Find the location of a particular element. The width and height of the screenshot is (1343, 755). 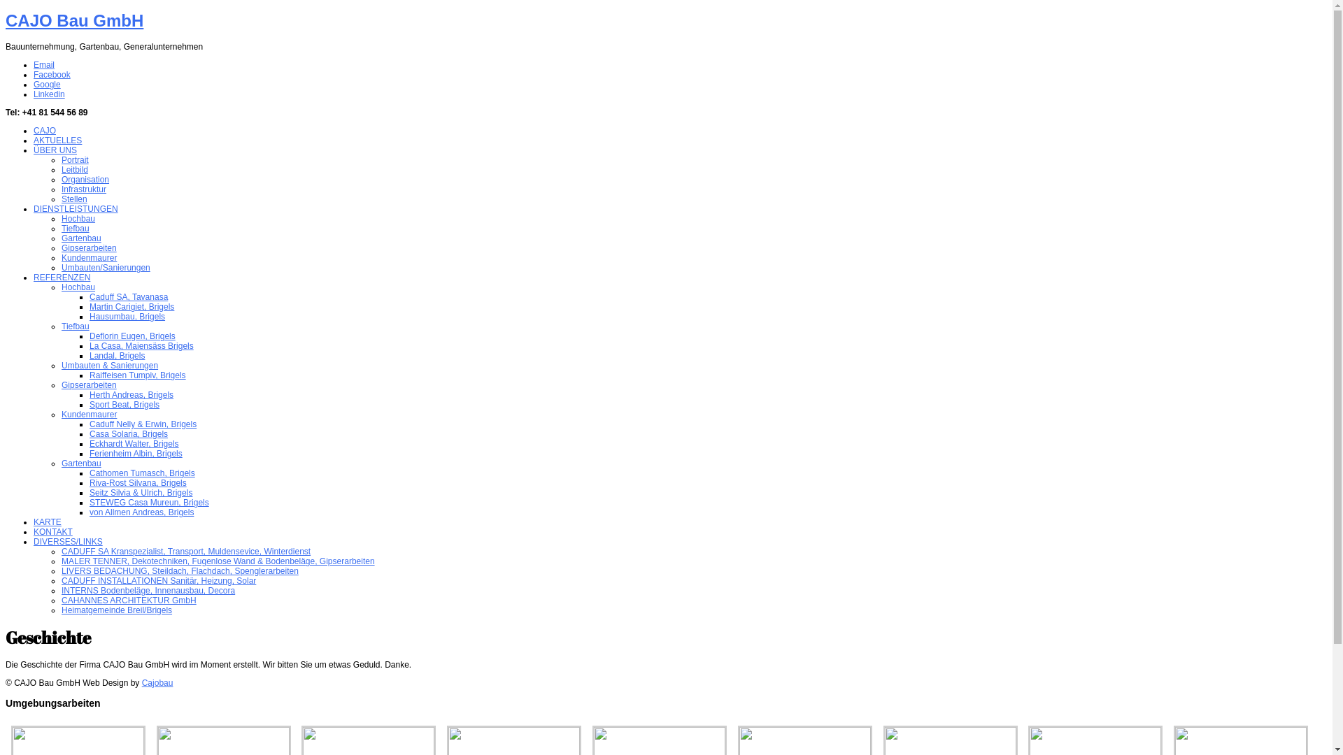

Casa Solaria, Brigels is located at coordinates (129, 434).